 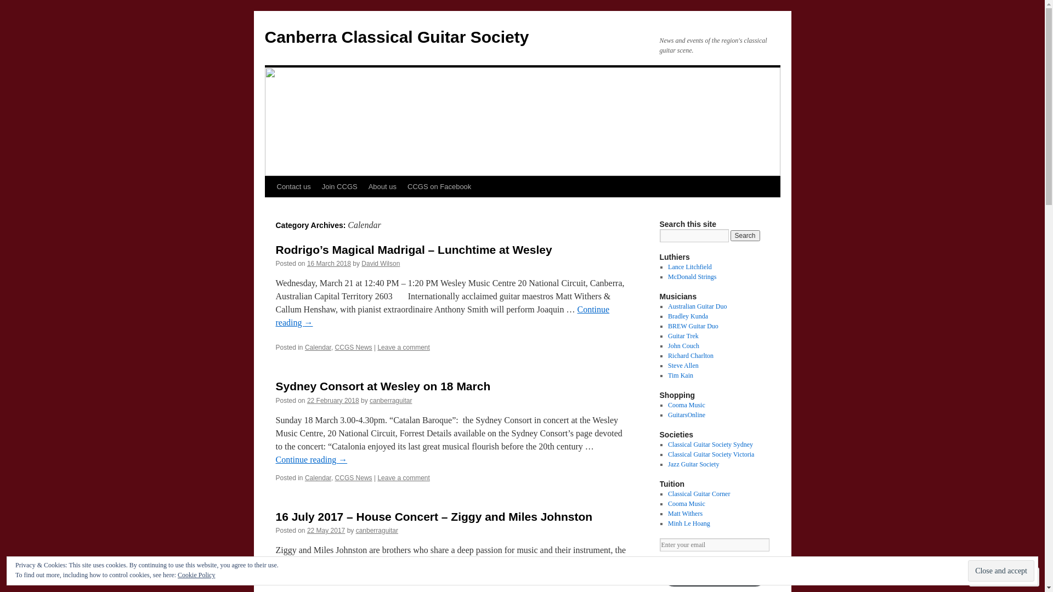 What do you see at coordinates (681, 375) in the screenshot?
I see `Tim Kain` at bounding box center [681, 375].